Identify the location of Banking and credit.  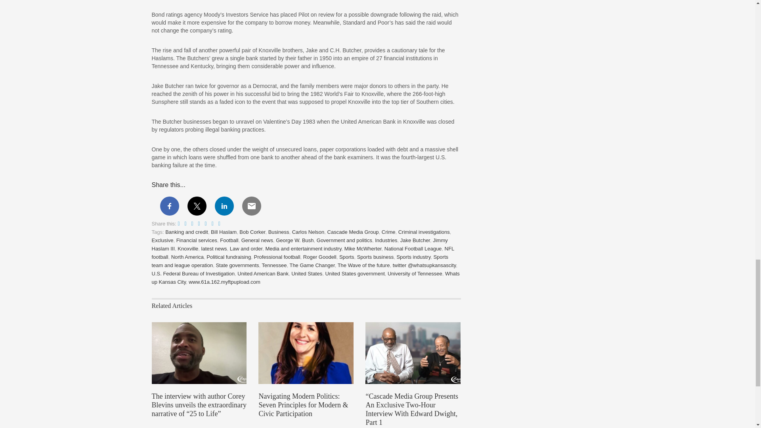
(186, 231).